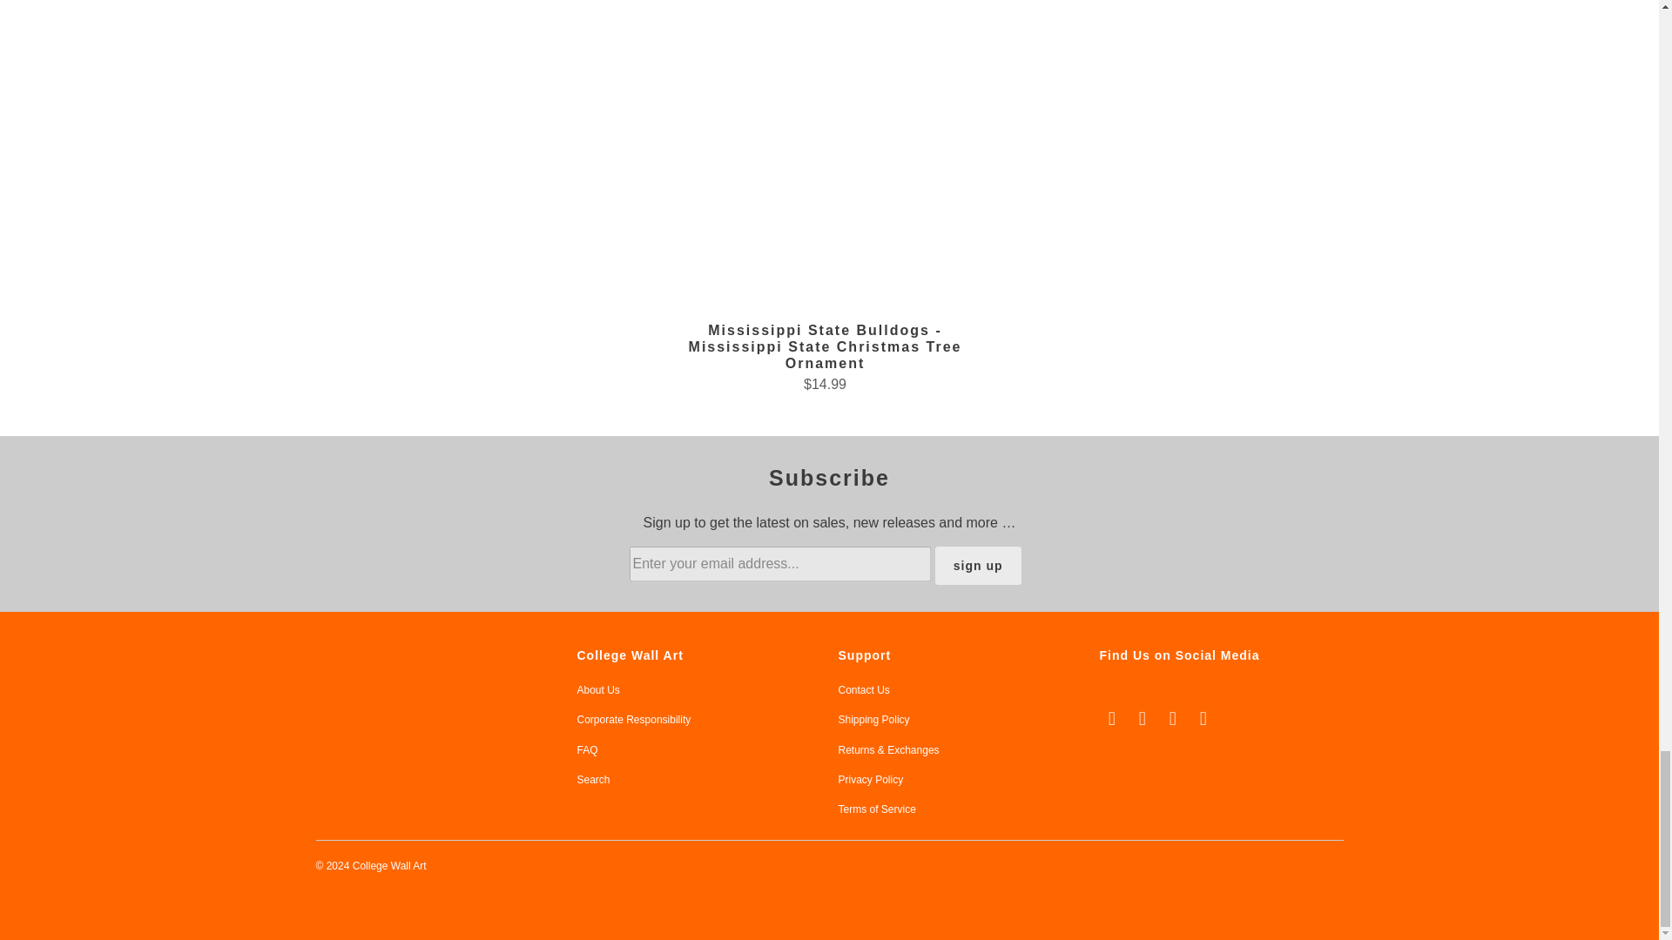  What do you see at coordinates (978, 565) in the screenshot?
I see `Sign Up` at bounding box center [978, 565].